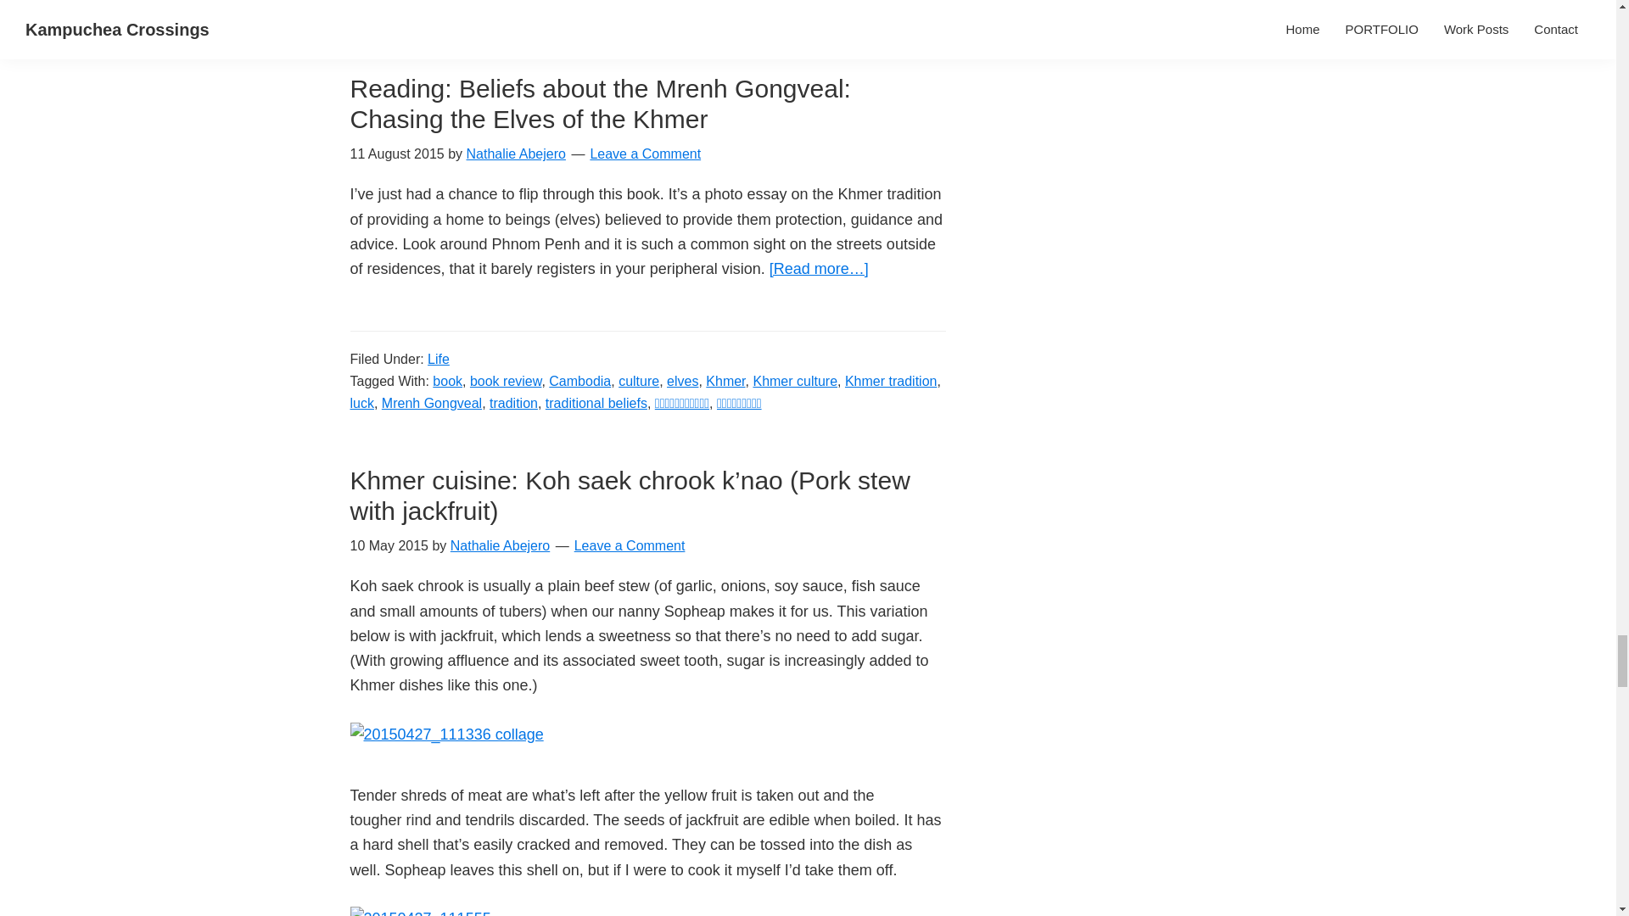 This screenshot has width=1629, height=916. What do you see at coordinates (843, 11) in the screenshot?
I see `Thai food` at bounding box center [843, 11].